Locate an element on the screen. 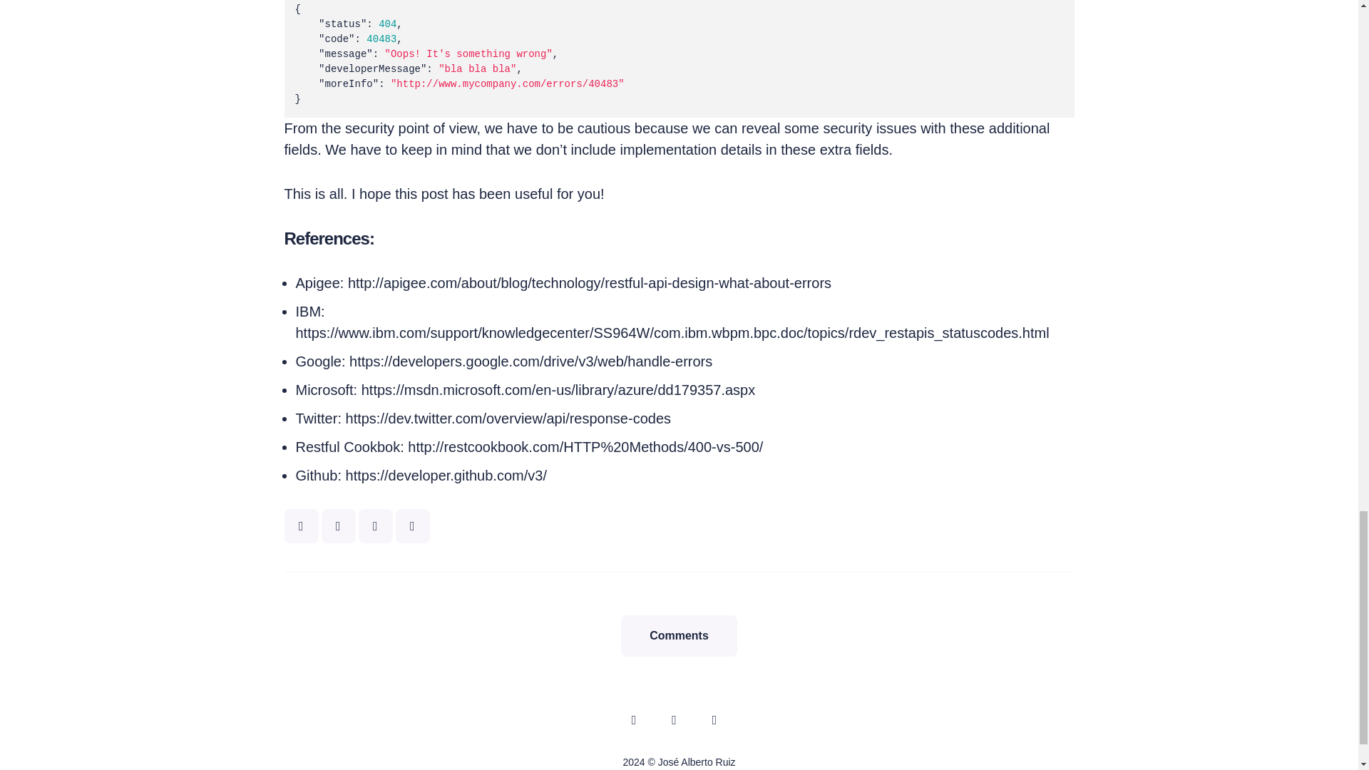  Share on Facebook is located at coordinates (337, 526).